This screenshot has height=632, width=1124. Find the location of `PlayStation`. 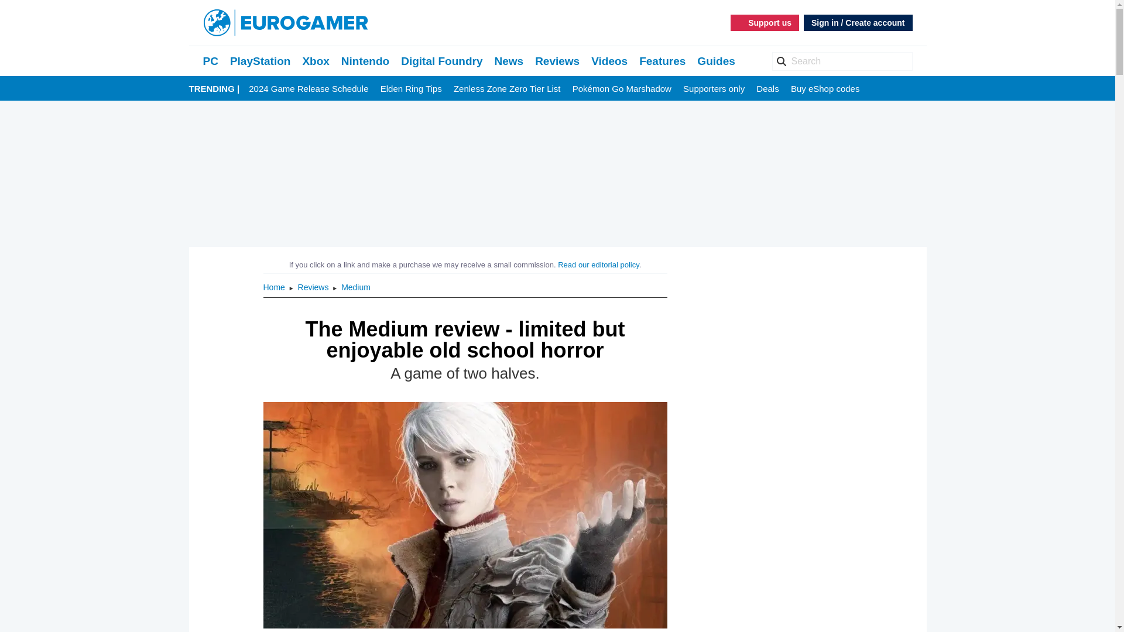

PlayStation is located at coordinates (260, 61).